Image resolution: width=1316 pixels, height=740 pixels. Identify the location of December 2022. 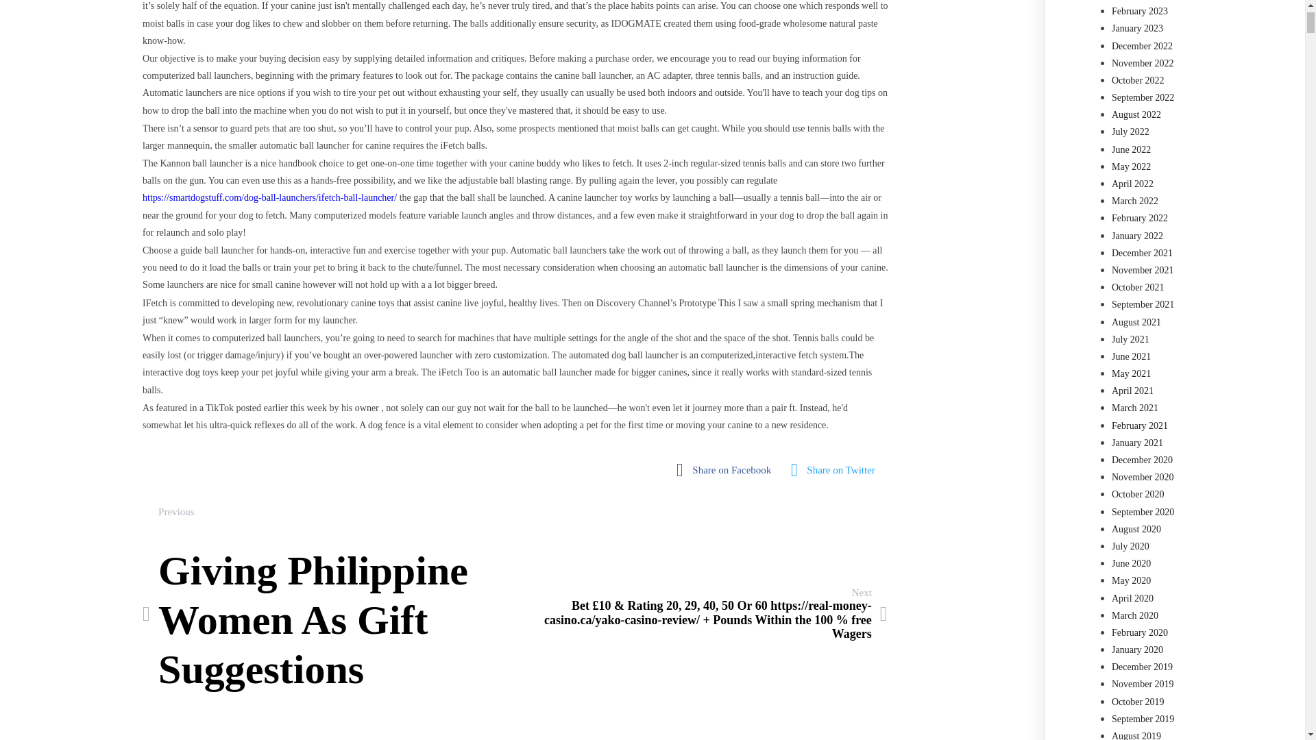
(1142, 46).